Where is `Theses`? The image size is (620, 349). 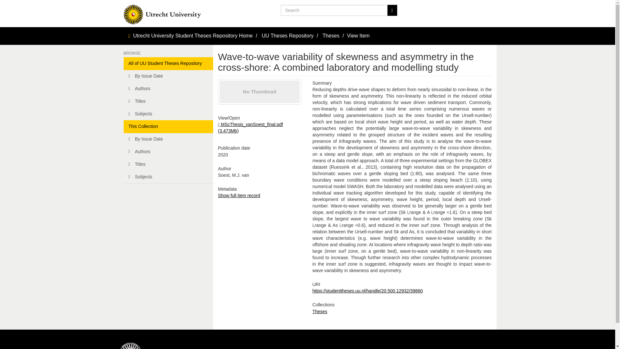
Theses is located at coordinates (331, 36).